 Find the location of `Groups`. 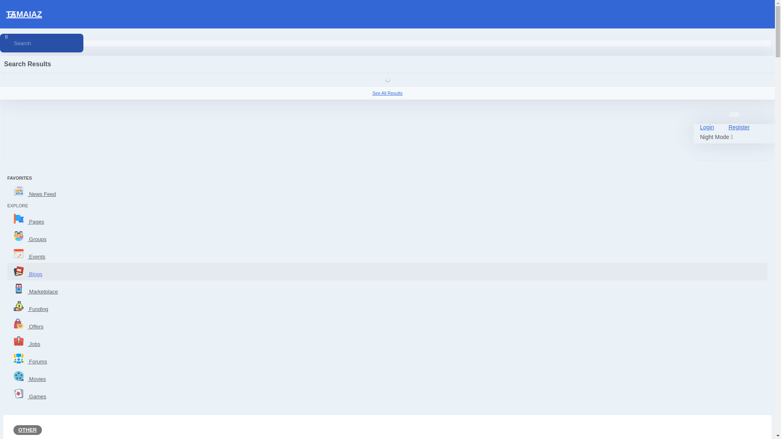

Groups is located at coordinates (387, 237).